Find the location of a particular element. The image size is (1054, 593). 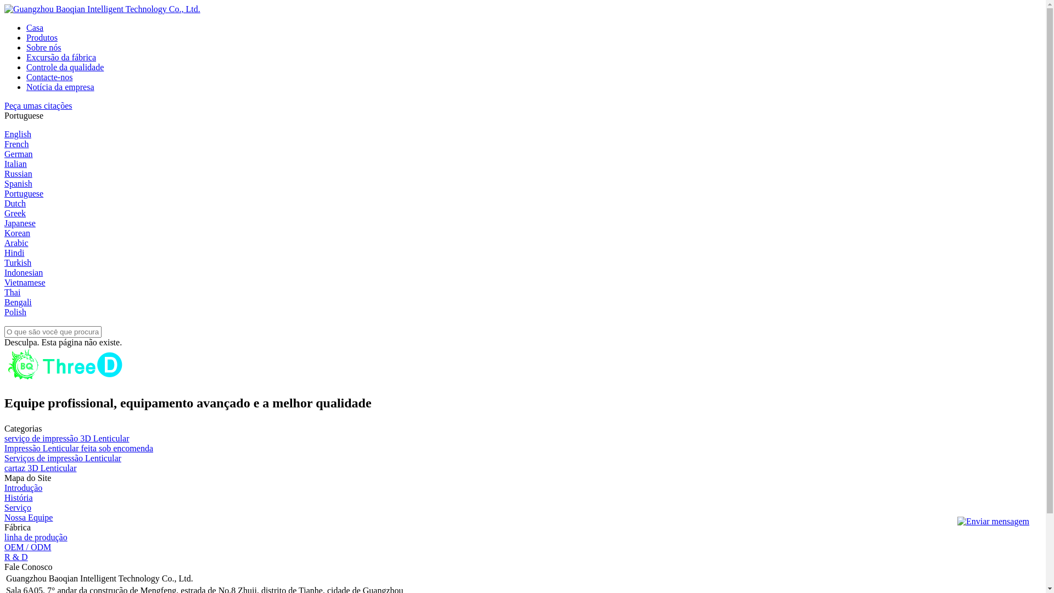

Turkish is located at coordinates (18, 262).